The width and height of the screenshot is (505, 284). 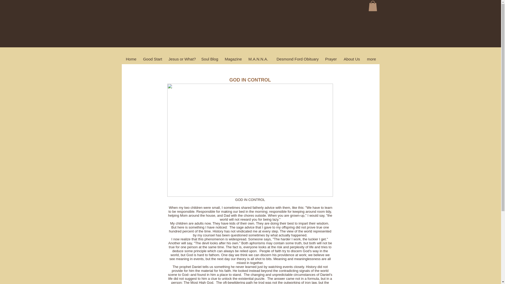 What do you see at coordinates (130, 59) in the screenshot?
I see `Home` at bounding box center [130, 59].